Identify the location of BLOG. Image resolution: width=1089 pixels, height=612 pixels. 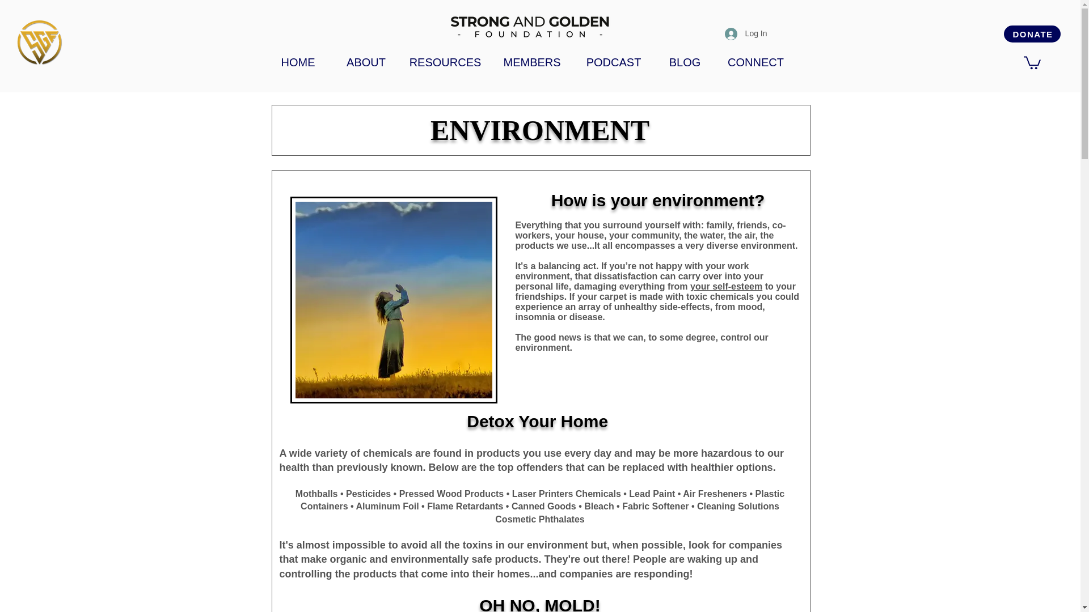
(685, 62).